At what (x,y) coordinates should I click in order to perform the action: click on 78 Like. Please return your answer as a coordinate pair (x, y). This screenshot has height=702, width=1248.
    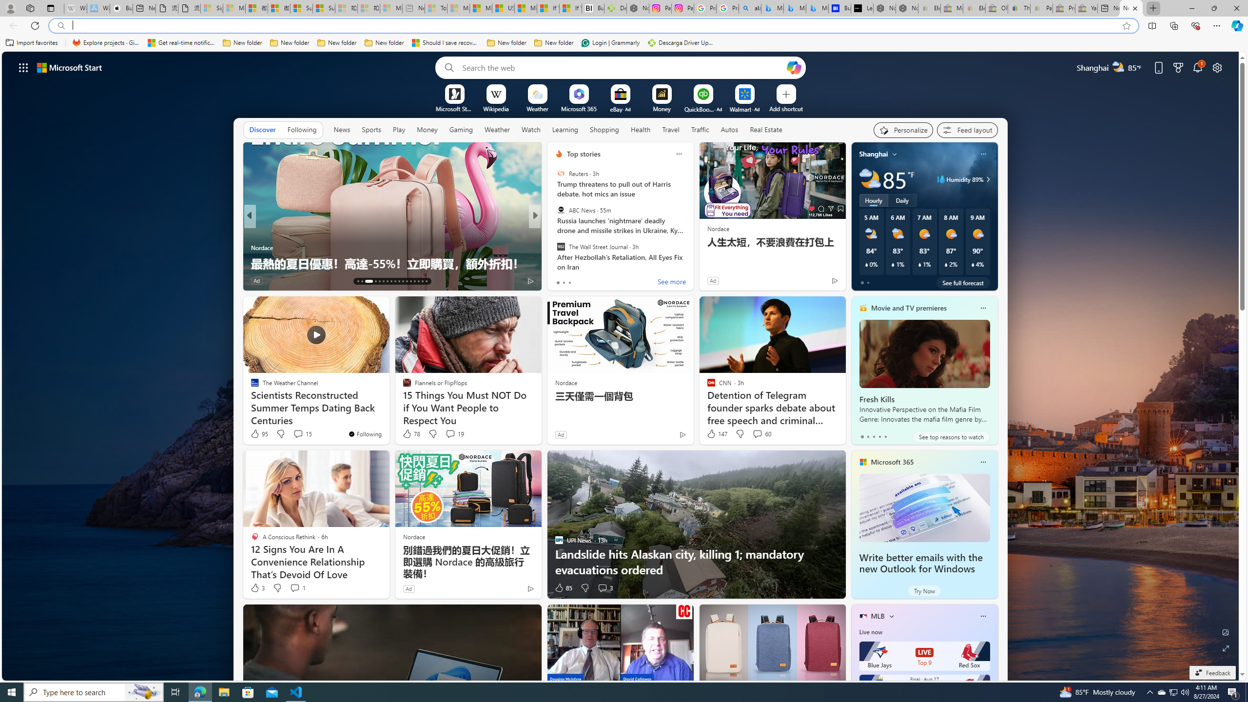
    Looking at the image, I should click on (411, 434).